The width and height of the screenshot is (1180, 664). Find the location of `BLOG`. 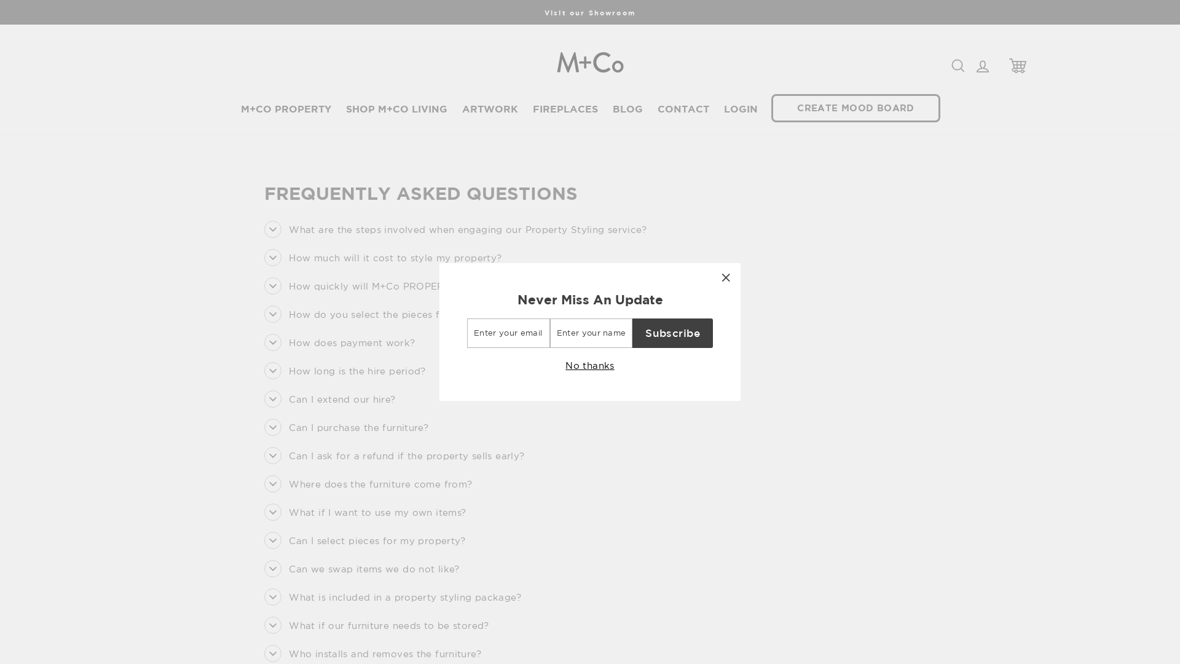

BLOG is located at coordinates (627, 109).